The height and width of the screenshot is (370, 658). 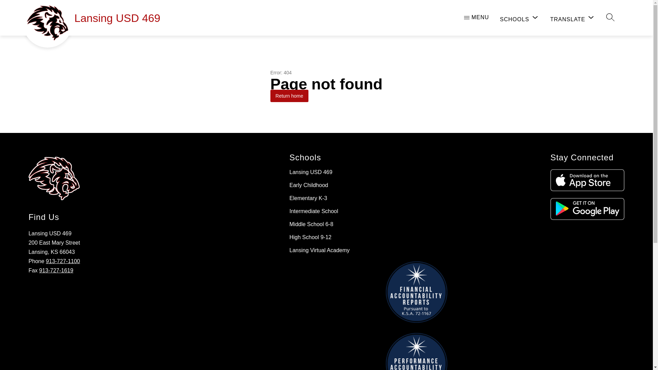 What do you see at coordinates (520, 18) in the screenshot?
I see `SCHOOLS` at bounding box center [520, 18].